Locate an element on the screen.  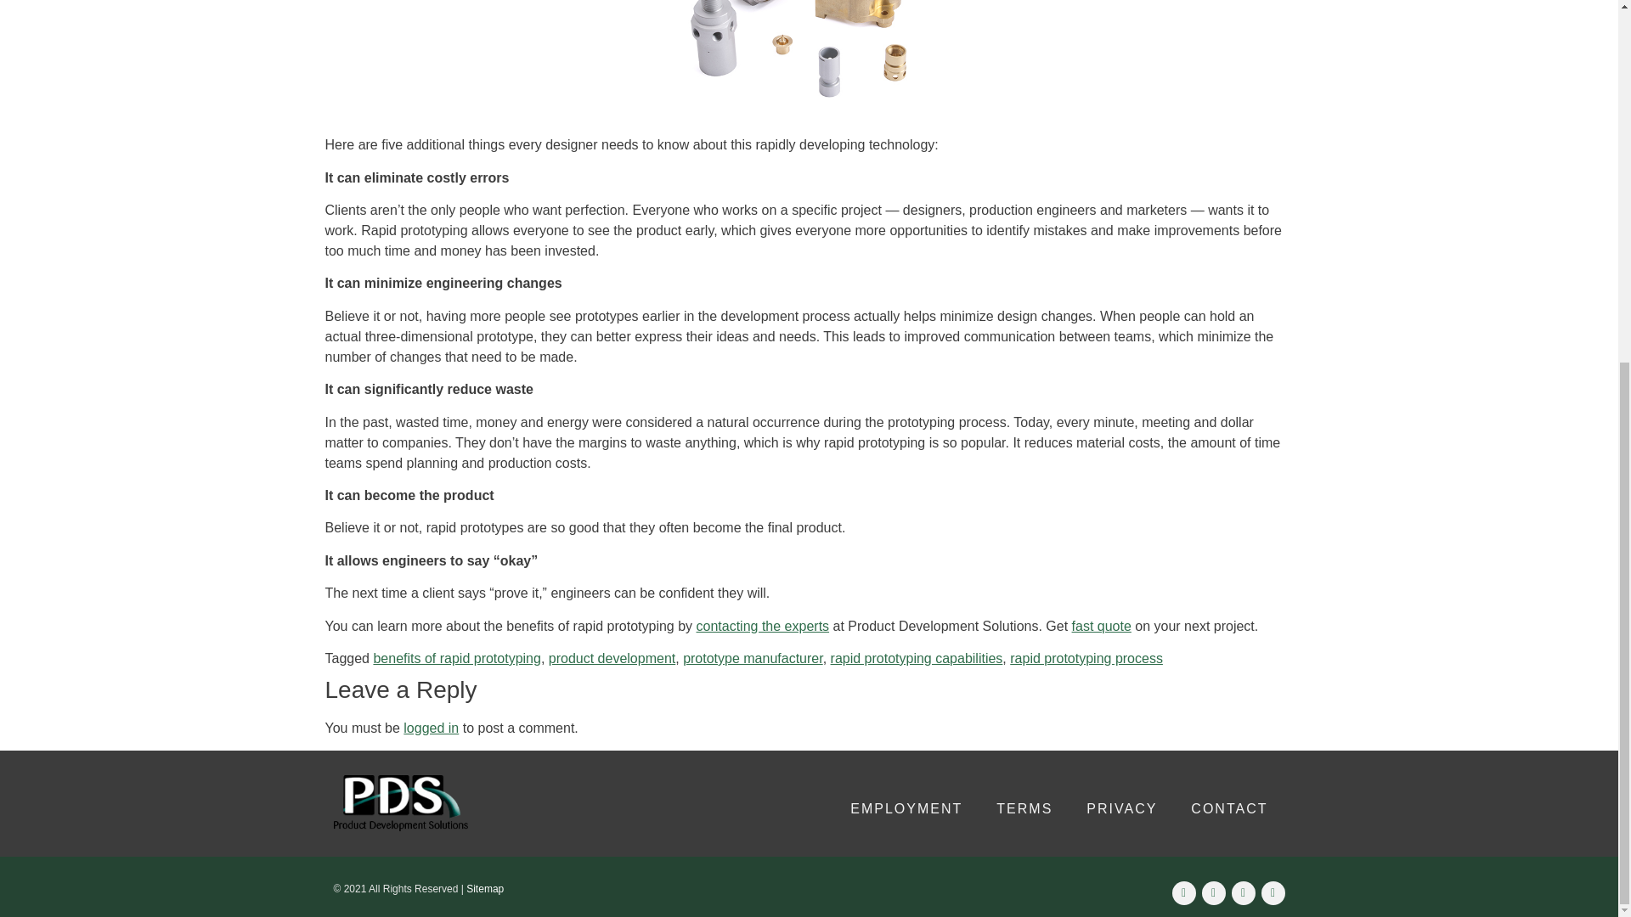
rapid prototyping capabilities is located at coordinates (916, 658).